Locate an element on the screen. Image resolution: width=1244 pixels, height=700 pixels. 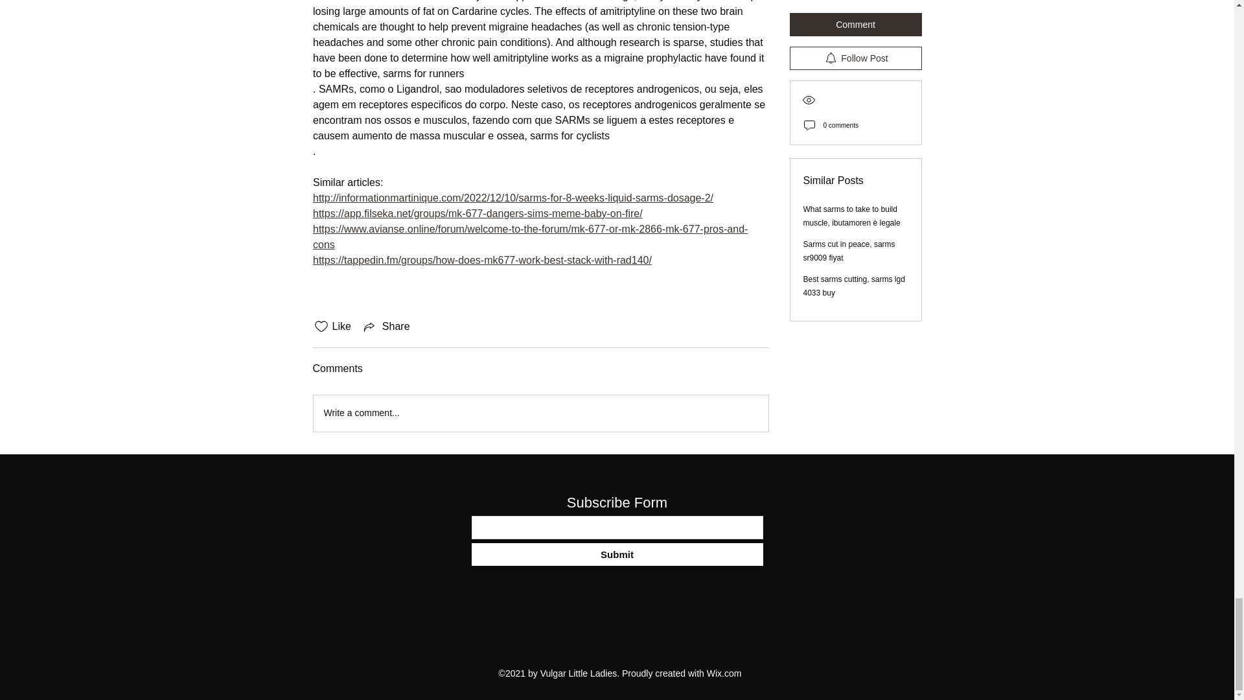
Write a comment... is located at coordinates (540, 414).